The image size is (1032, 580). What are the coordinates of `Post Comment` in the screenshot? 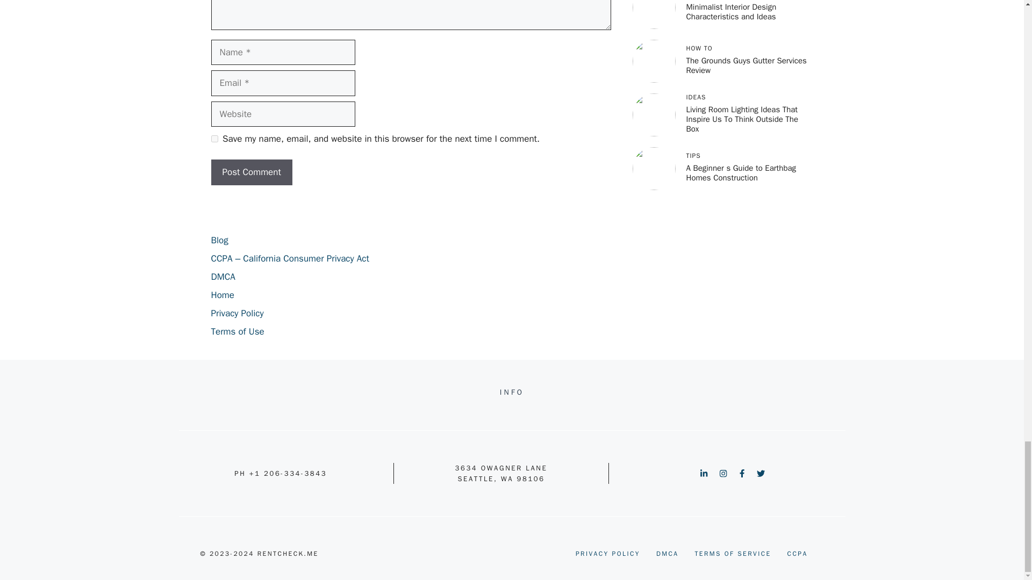 It's located at (251, 172).